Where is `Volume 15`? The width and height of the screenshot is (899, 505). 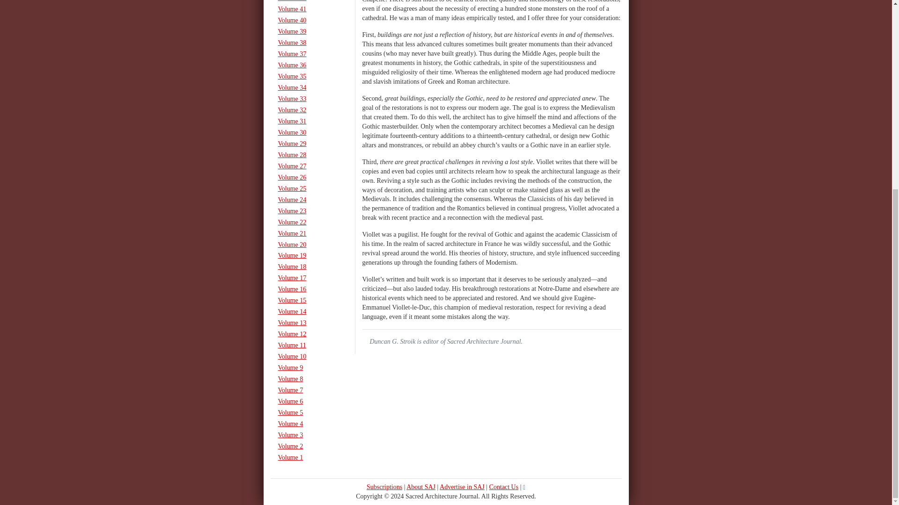 Volume 15 is located at coordinates (309, 300).